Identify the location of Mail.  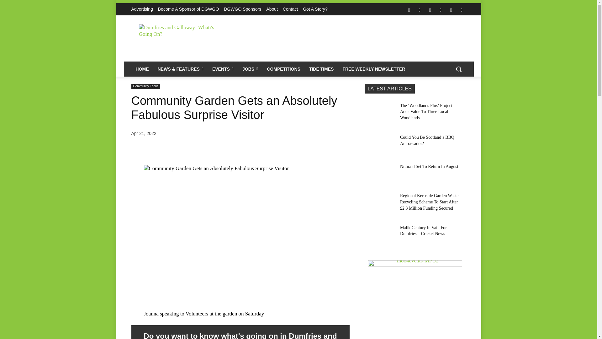
(430, 10).